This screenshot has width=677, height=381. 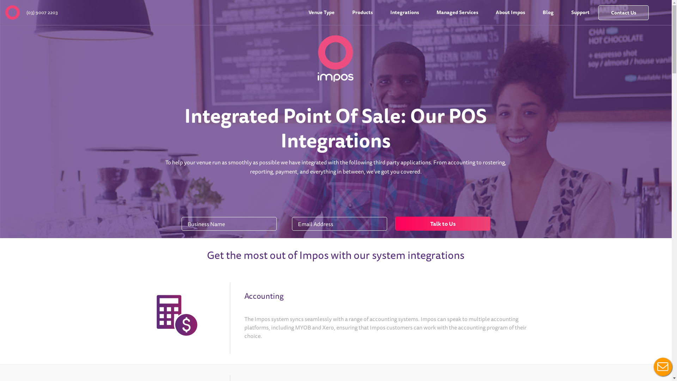 I want to click on About Impos, so click(x=511, y=12).